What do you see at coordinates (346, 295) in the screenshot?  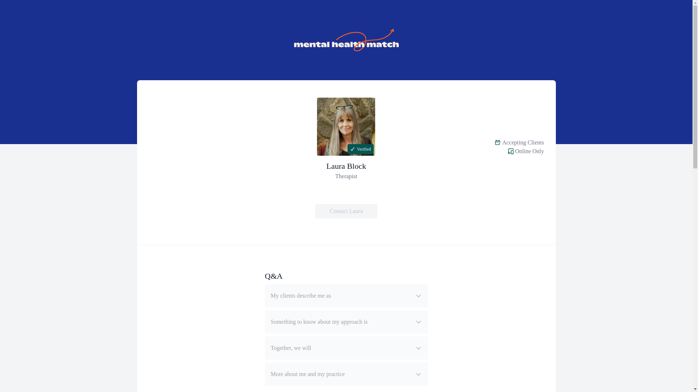 I see `My clients describe me as` at bounding box center [346, 295].